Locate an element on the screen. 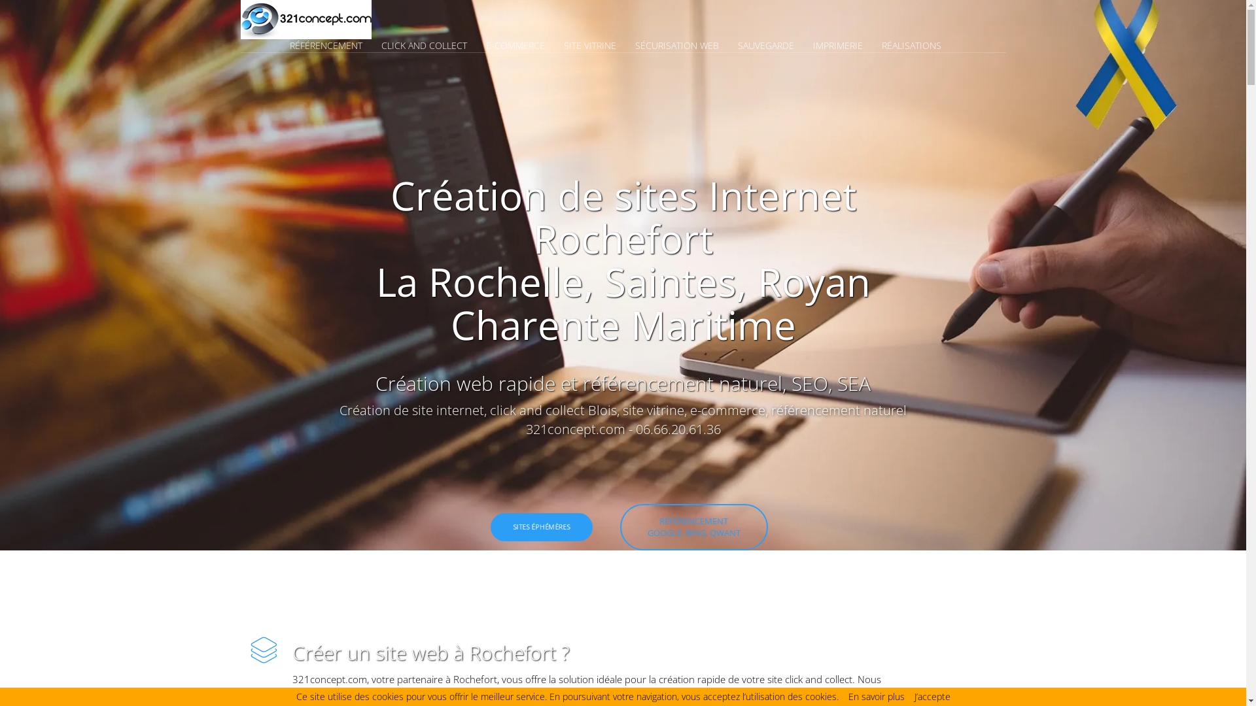 The height and width of the screenshot is (706, 1256). IMPRIMERIE is located at coordinates (845, 46).